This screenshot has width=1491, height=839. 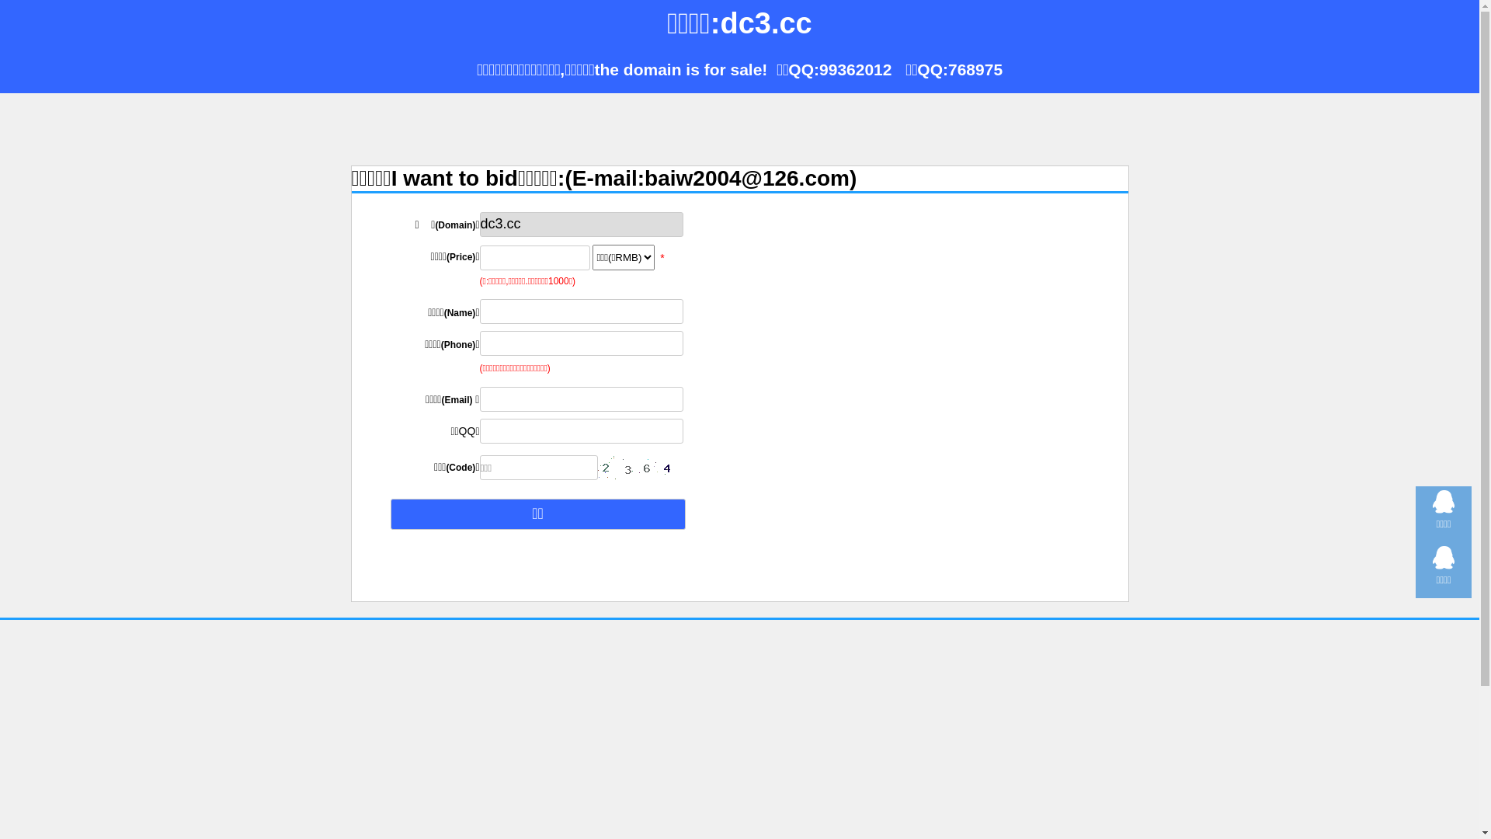 I want to click on 768975, so click(x=975, y=69).